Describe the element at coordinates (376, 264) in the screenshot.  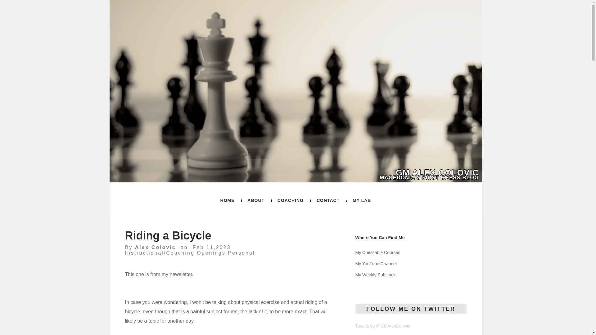
I see `My YouTube Channel` at that location.